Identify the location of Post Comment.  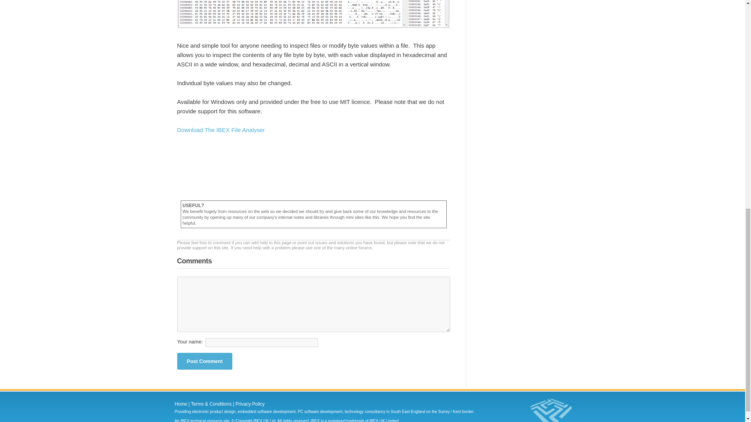
(204, 361).